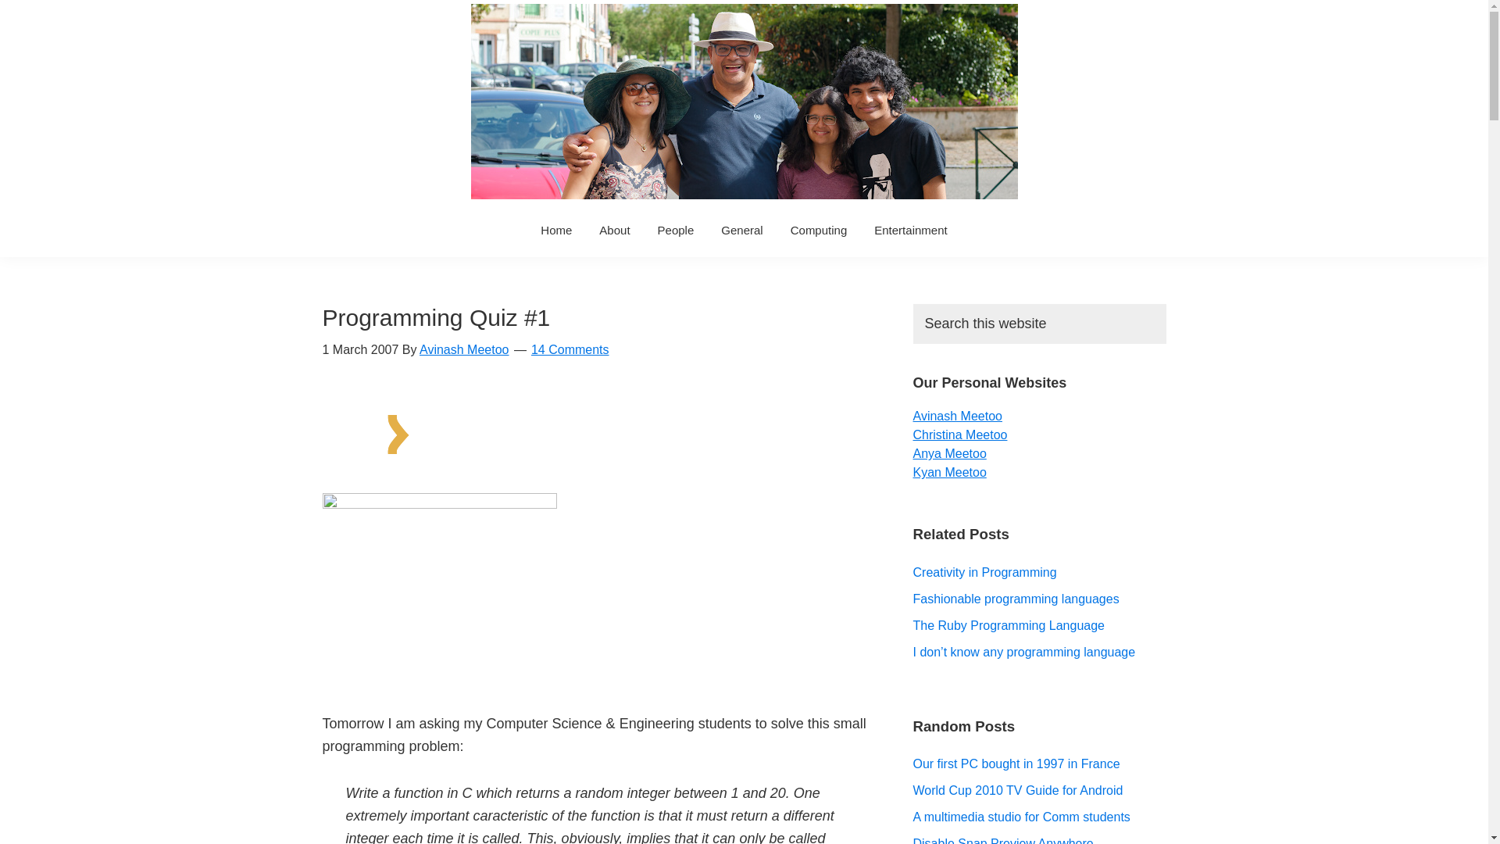 This screenshot has width=1500, height=844. Describe the element at coordinates (1016, 599) in the screenshot. I see `Fashionable programming languages` at that location.